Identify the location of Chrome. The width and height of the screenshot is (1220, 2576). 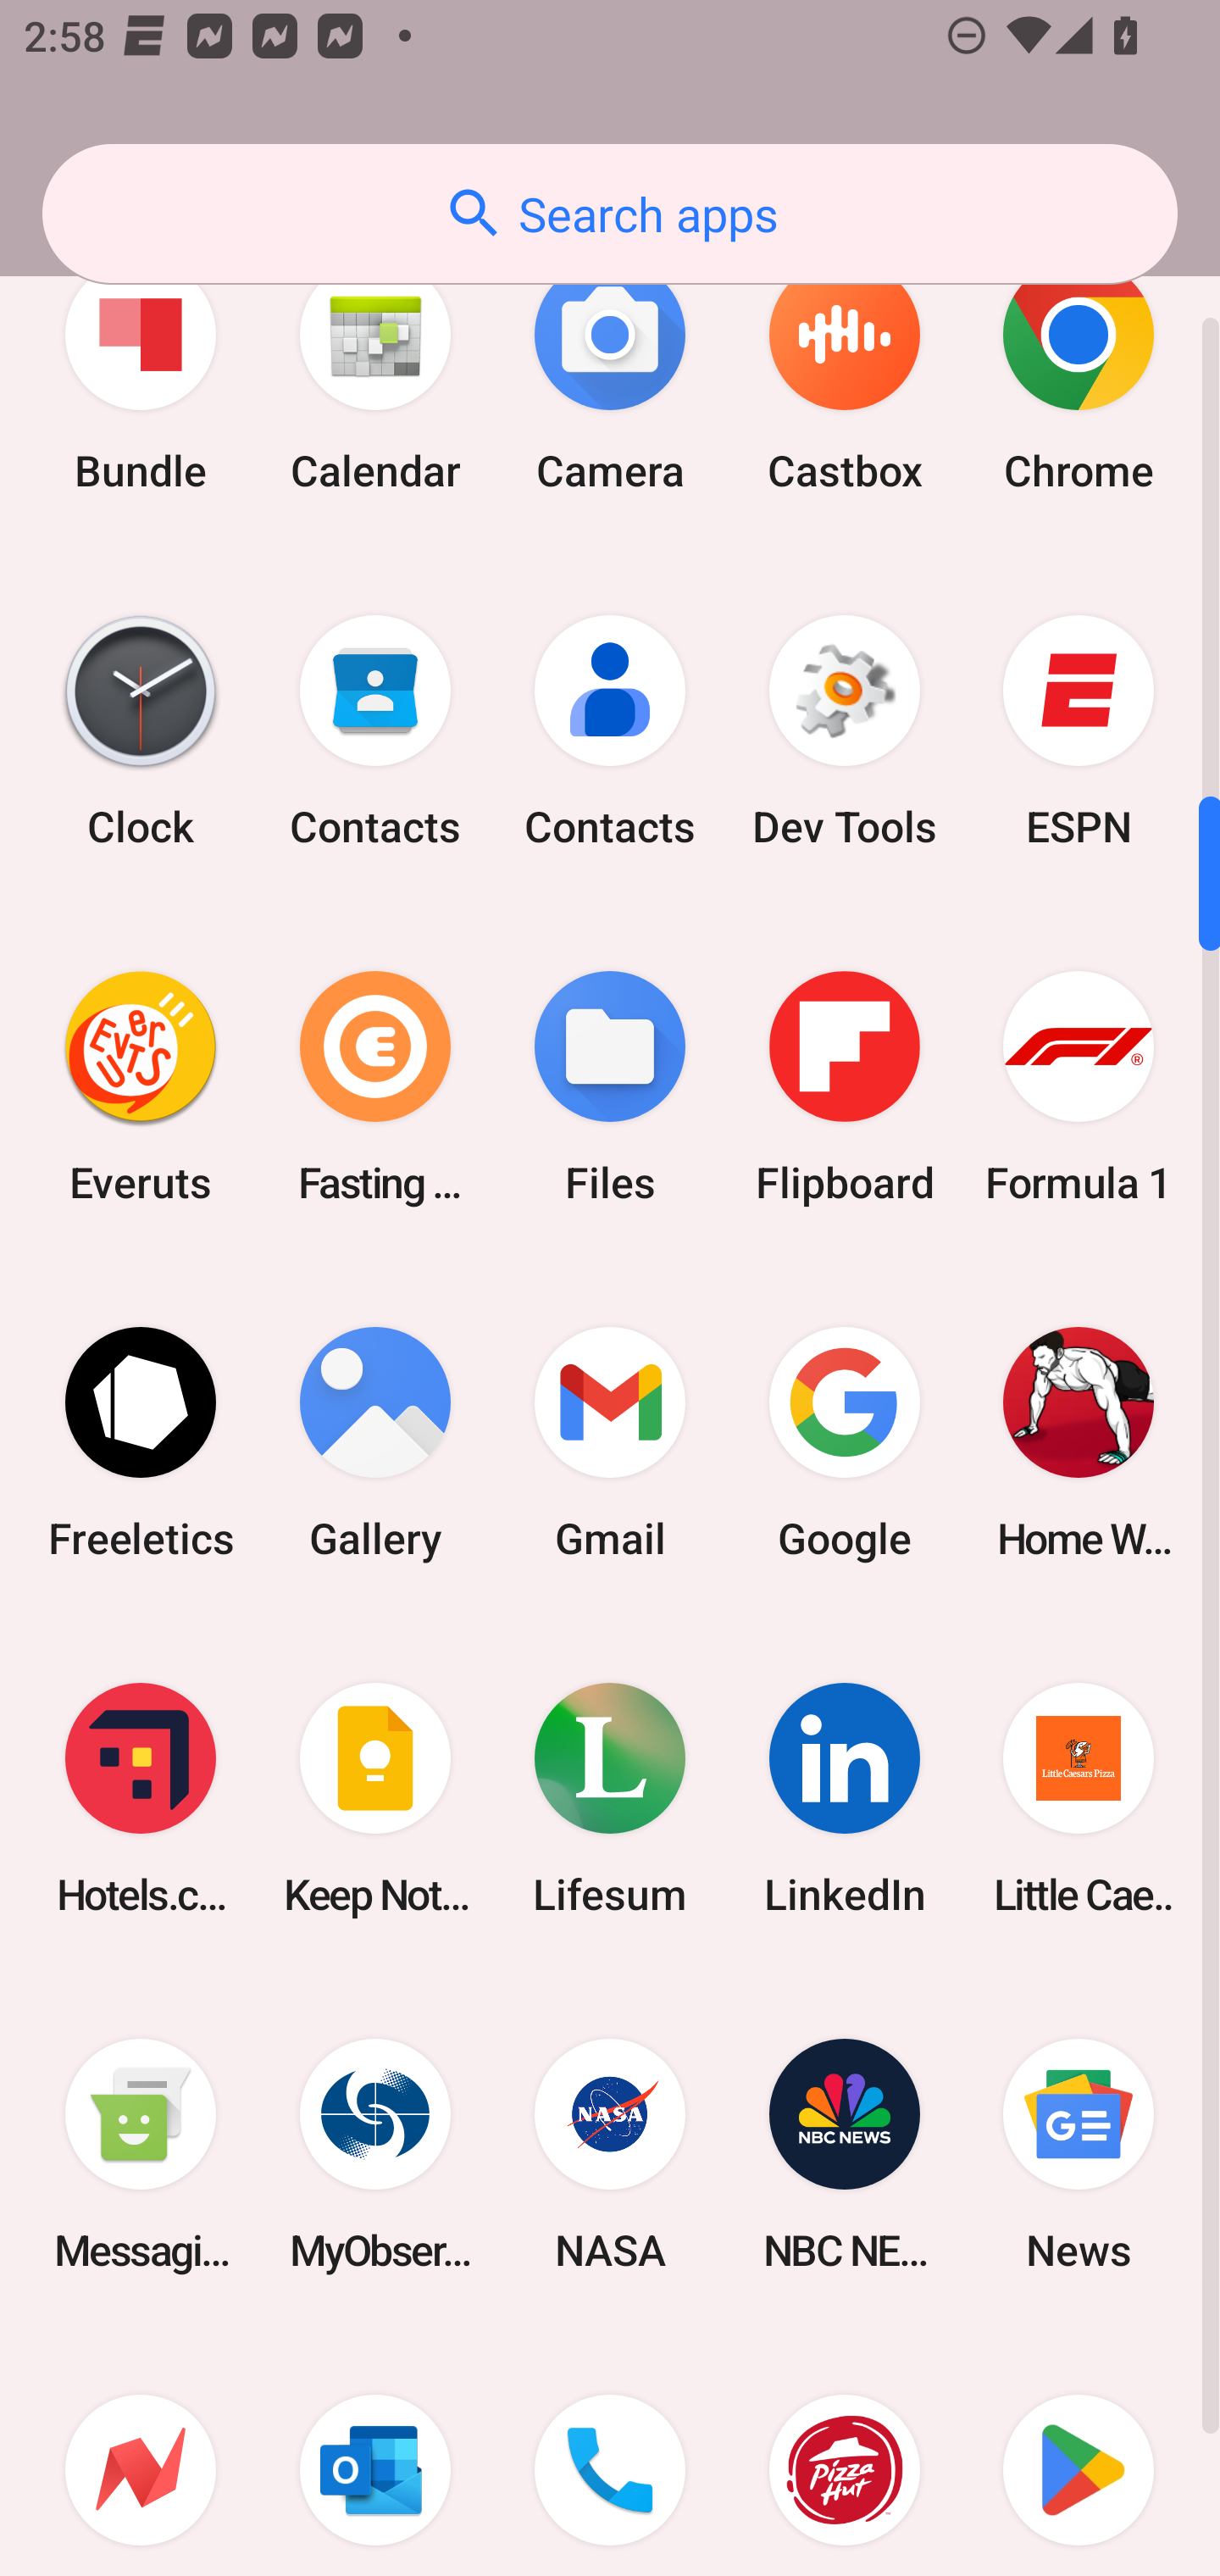
(1079, 376).